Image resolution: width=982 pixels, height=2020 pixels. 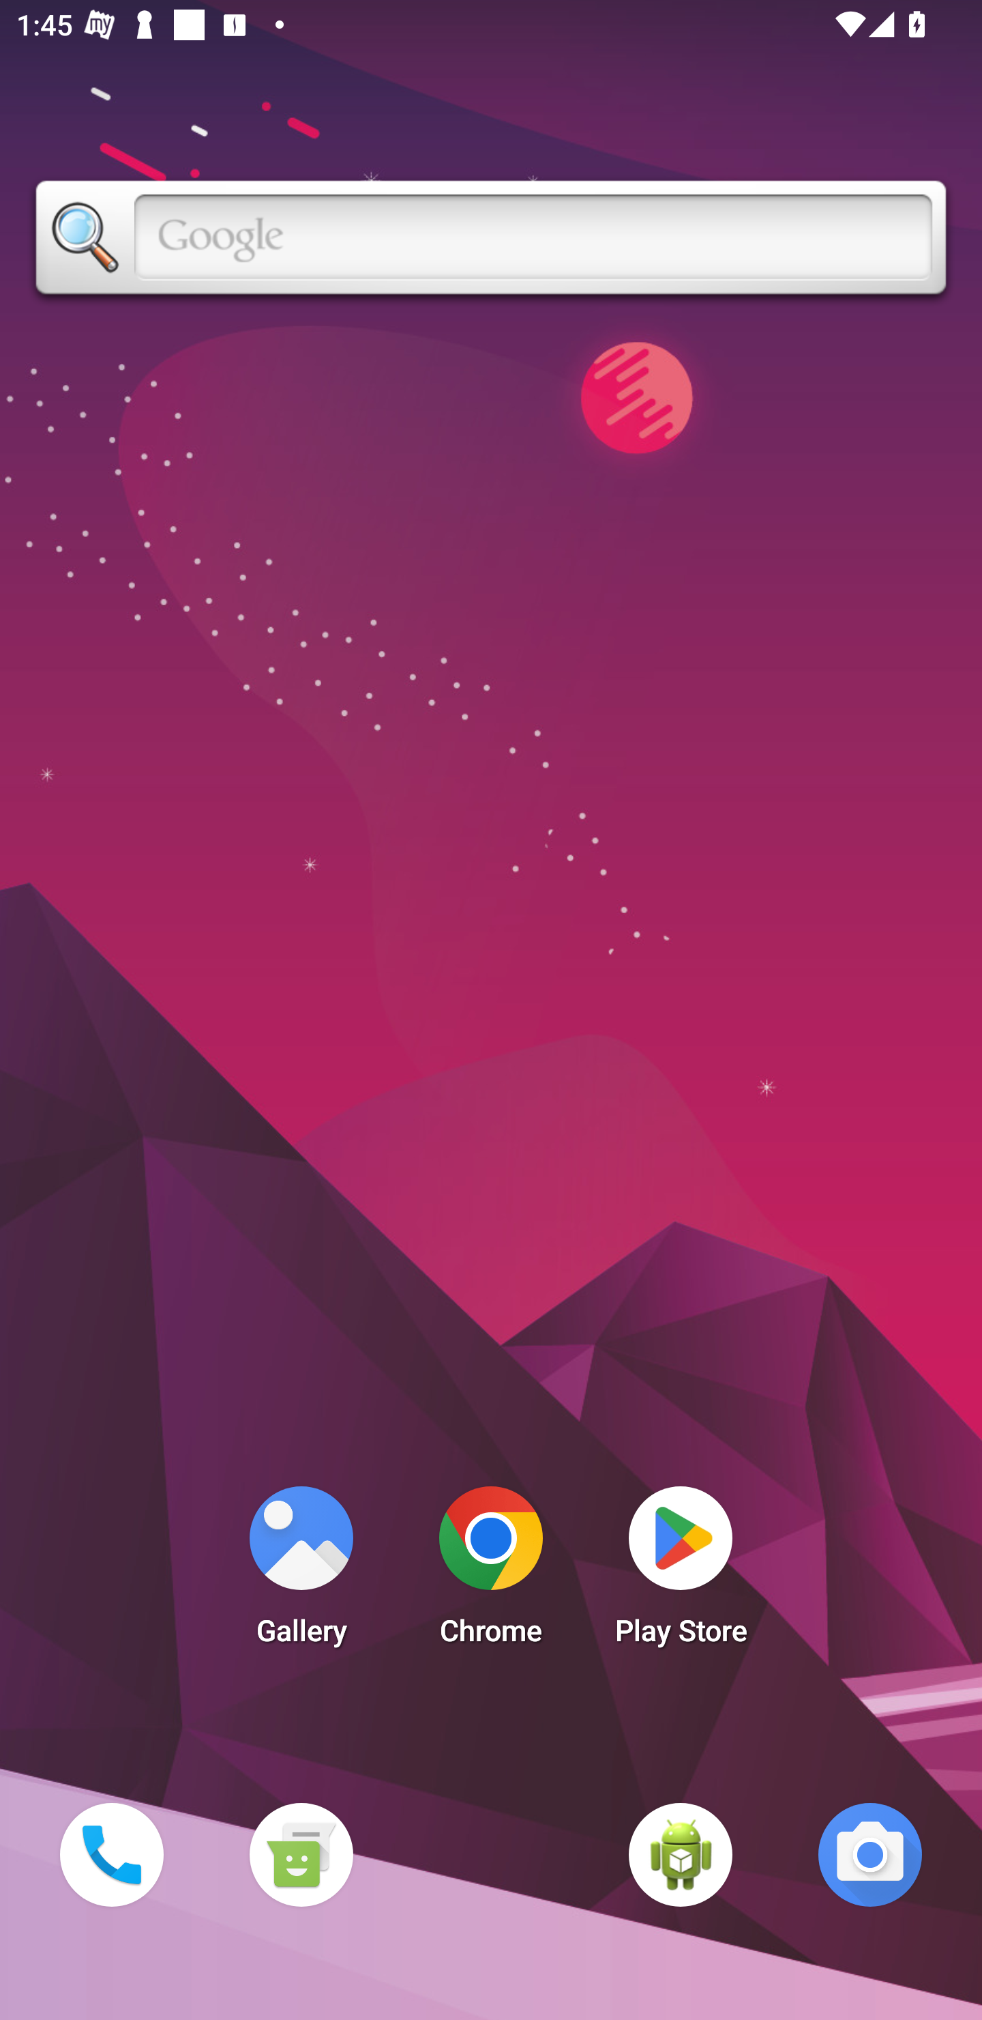 I want to click on WebView Browser Tester, so click(x=681, y=1854).